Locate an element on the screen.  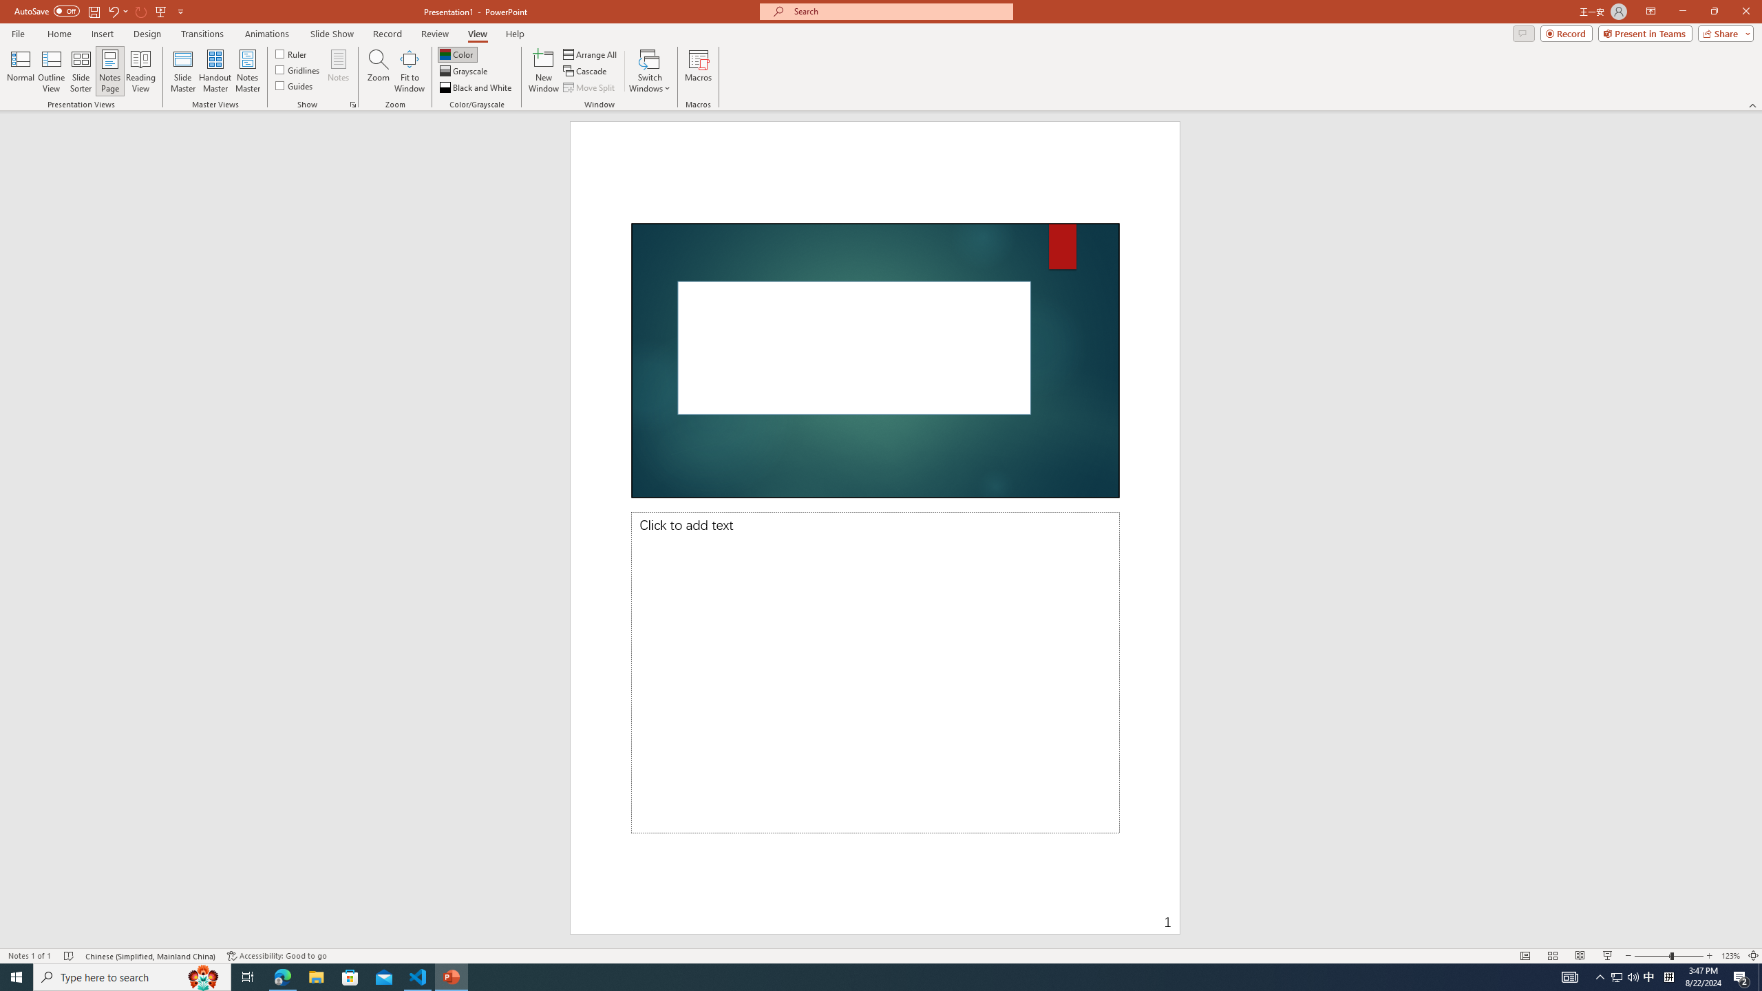
Transitions is located at coordinates (202, 34).